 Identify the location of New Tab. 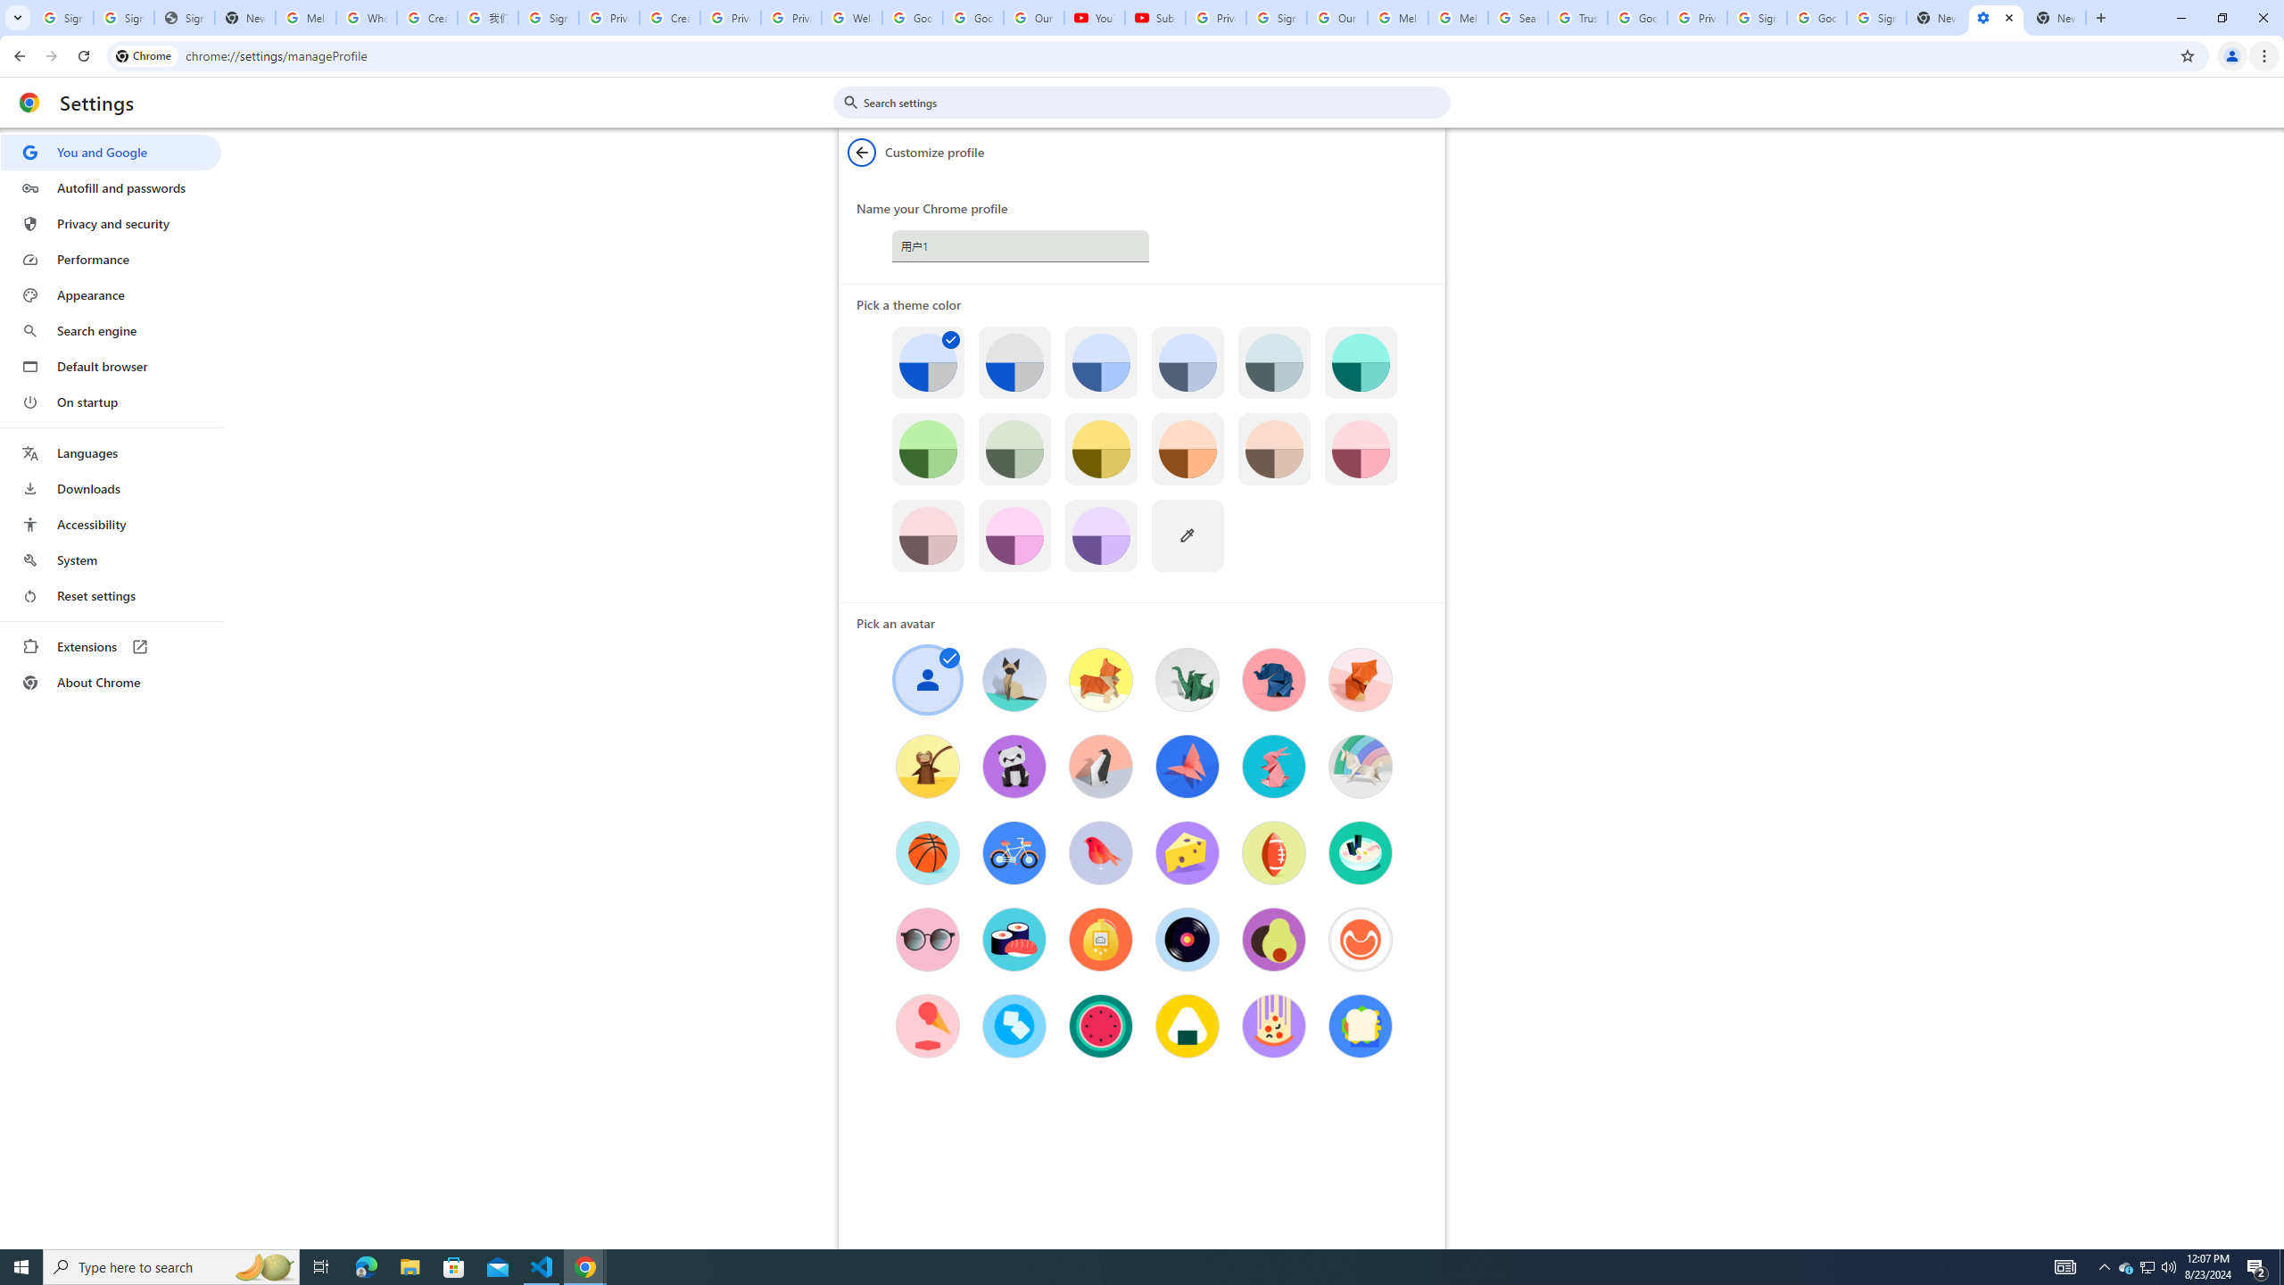
(2056, 18).